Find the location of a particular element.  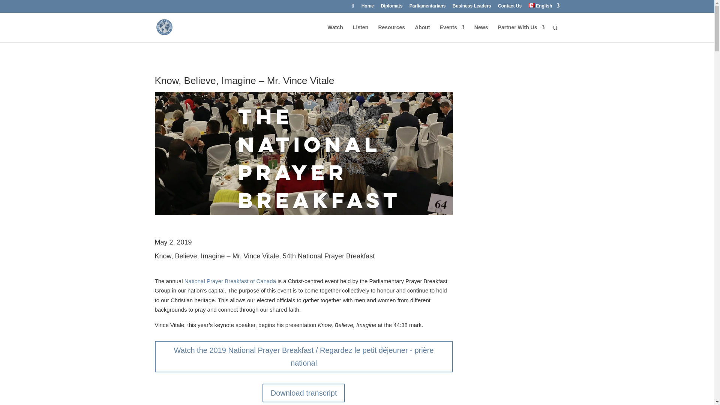

Business Leaders is located at coordinates (472, 7).